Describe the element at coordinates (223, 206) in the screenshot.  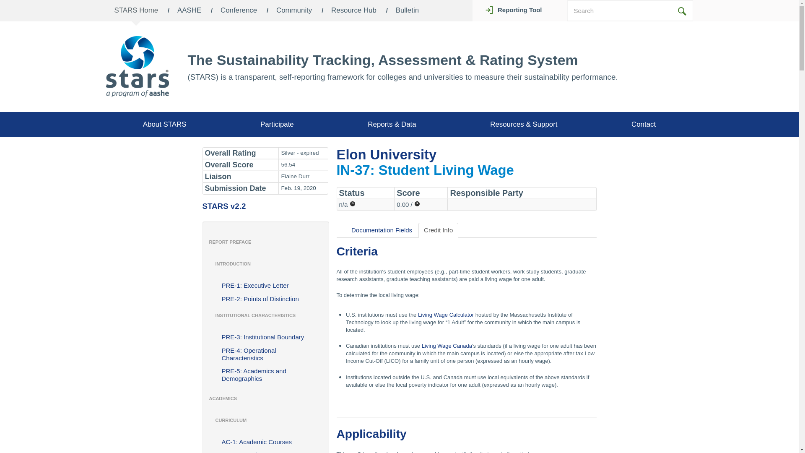
I see `STARS v2.2` at that location.